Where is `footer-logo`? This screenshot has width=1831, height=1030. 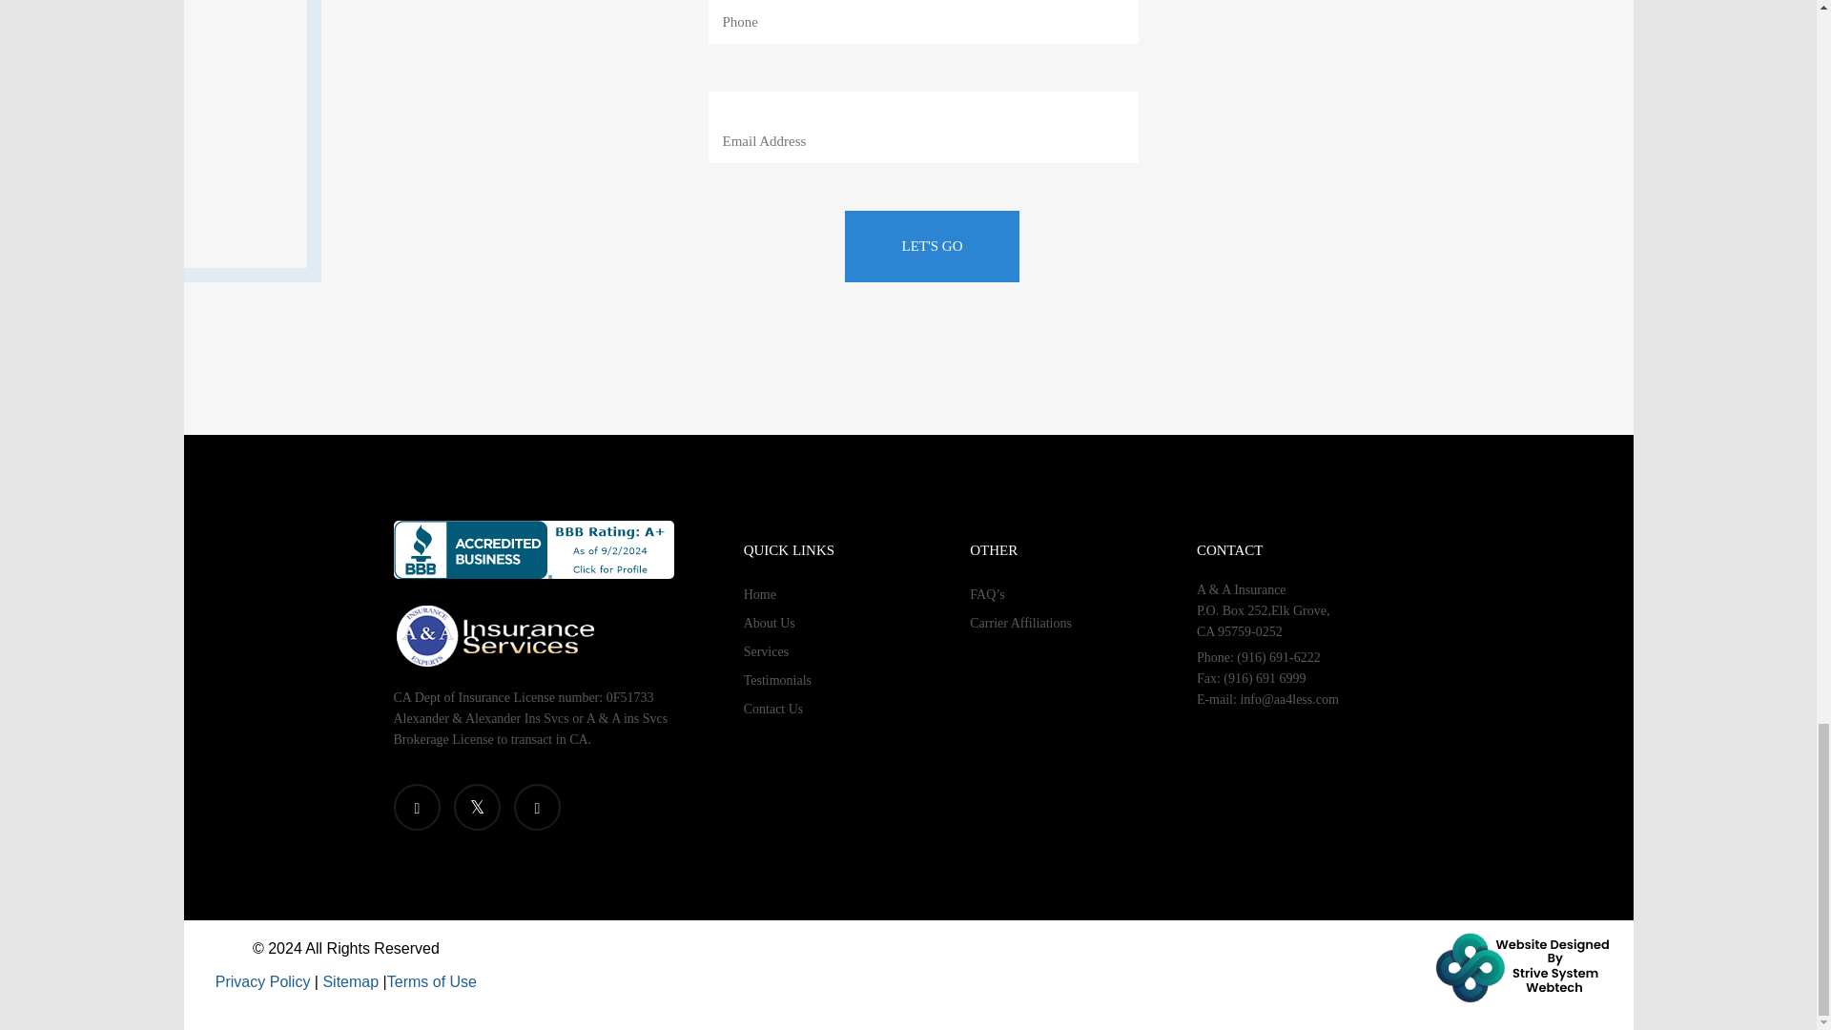
footer-logo is located at coordinates (494, 635).